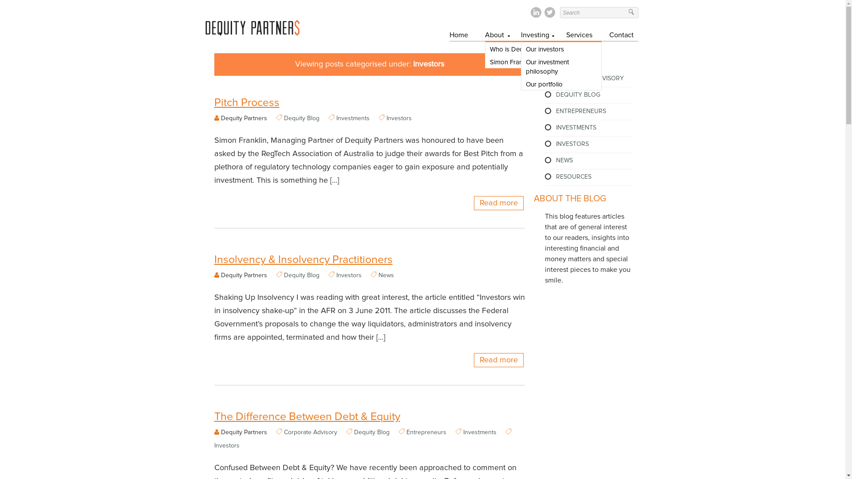 The height and width of the screenshot is (479, 852). Describe the element at coordinates (499, 203) in the screenshot. I see `Read more` at that location.